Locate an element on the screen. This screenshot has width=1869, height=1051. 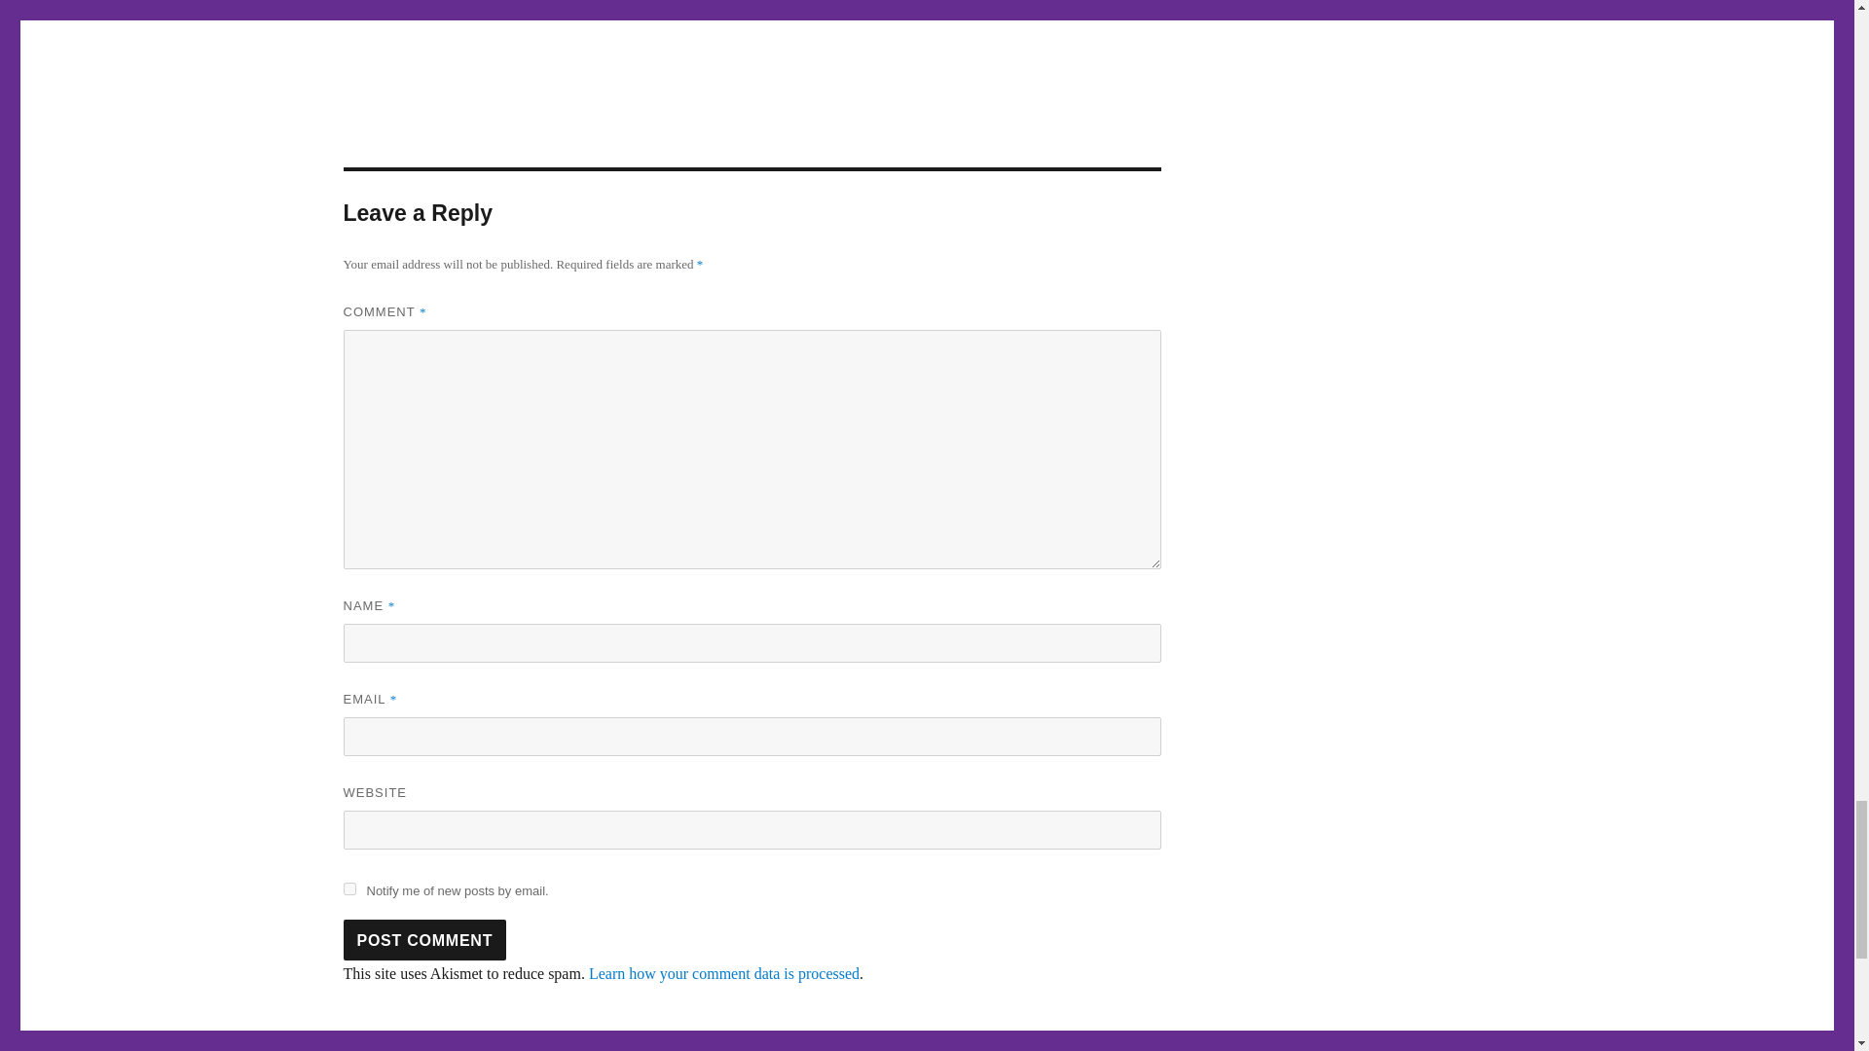
Click to share on Tumblr is located at coordinates (811, 4).